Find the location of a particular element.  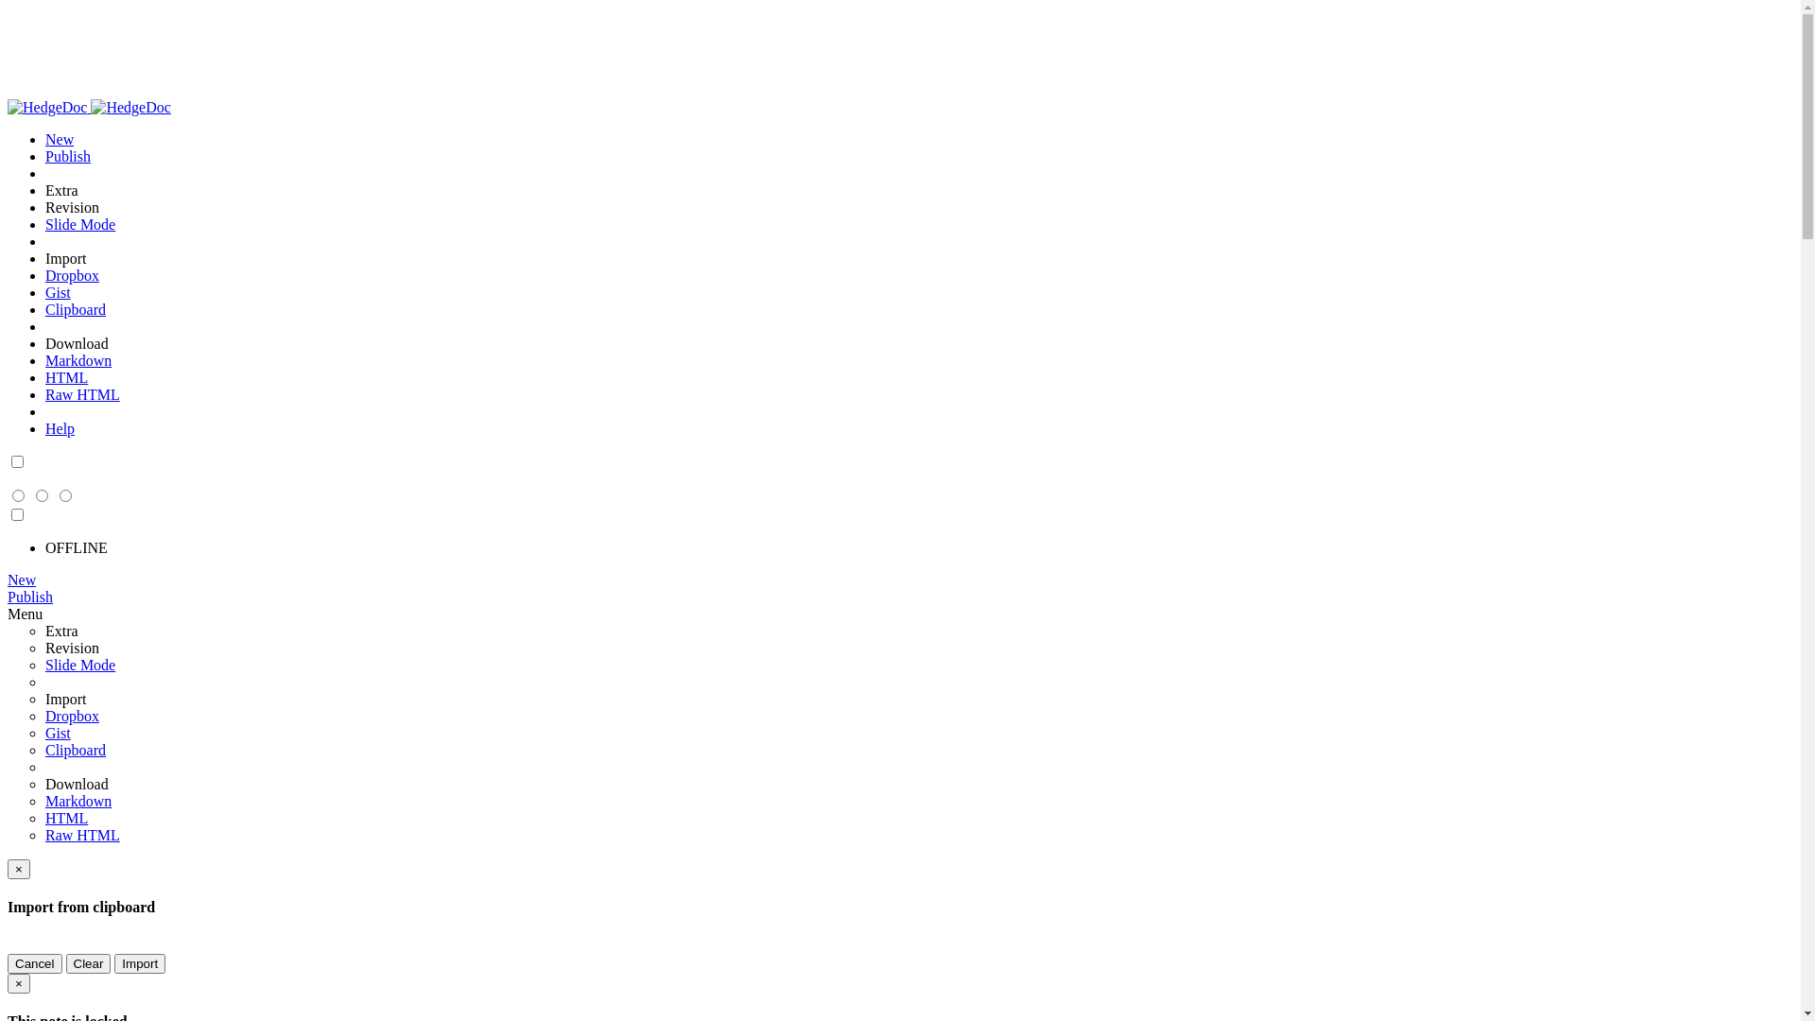

Slide Mode is located at coordinates (80, 225).